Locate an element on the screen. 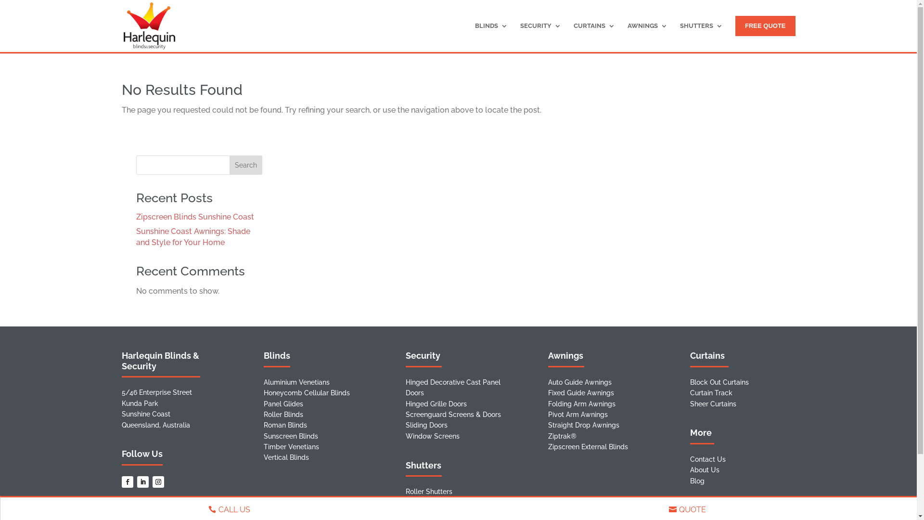 This screenshot has height=520, width=924. FREE QUOTE is located at coordinates (765, 26).